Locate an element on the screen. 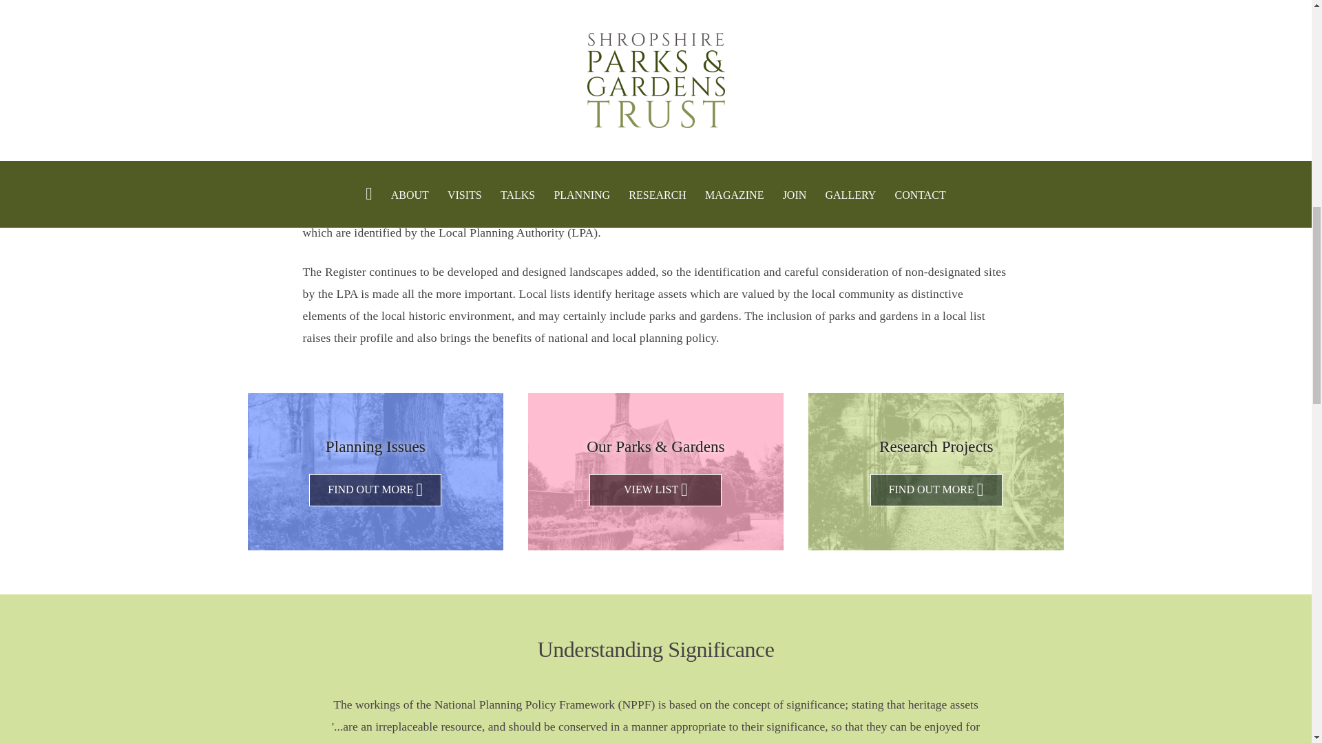 The height and width of the screenshot is (743, 1322). Millichope Park is located at coordinates (867, 59).